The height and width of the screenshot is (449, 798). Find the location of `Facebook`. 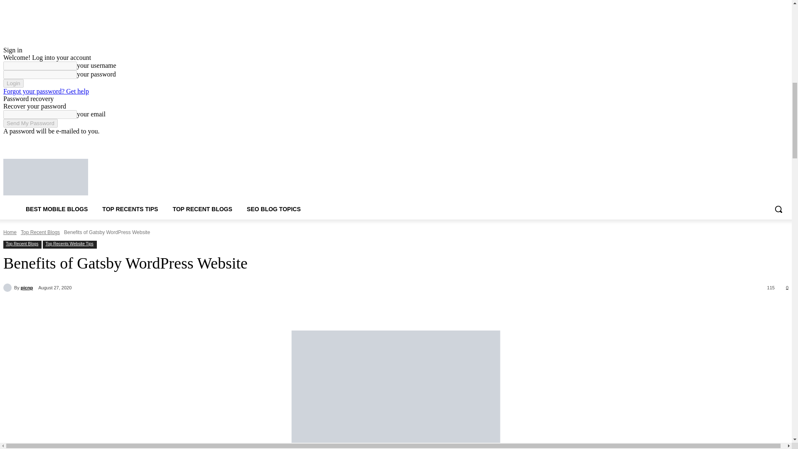

Facebook is located at coordinates (737, 141).